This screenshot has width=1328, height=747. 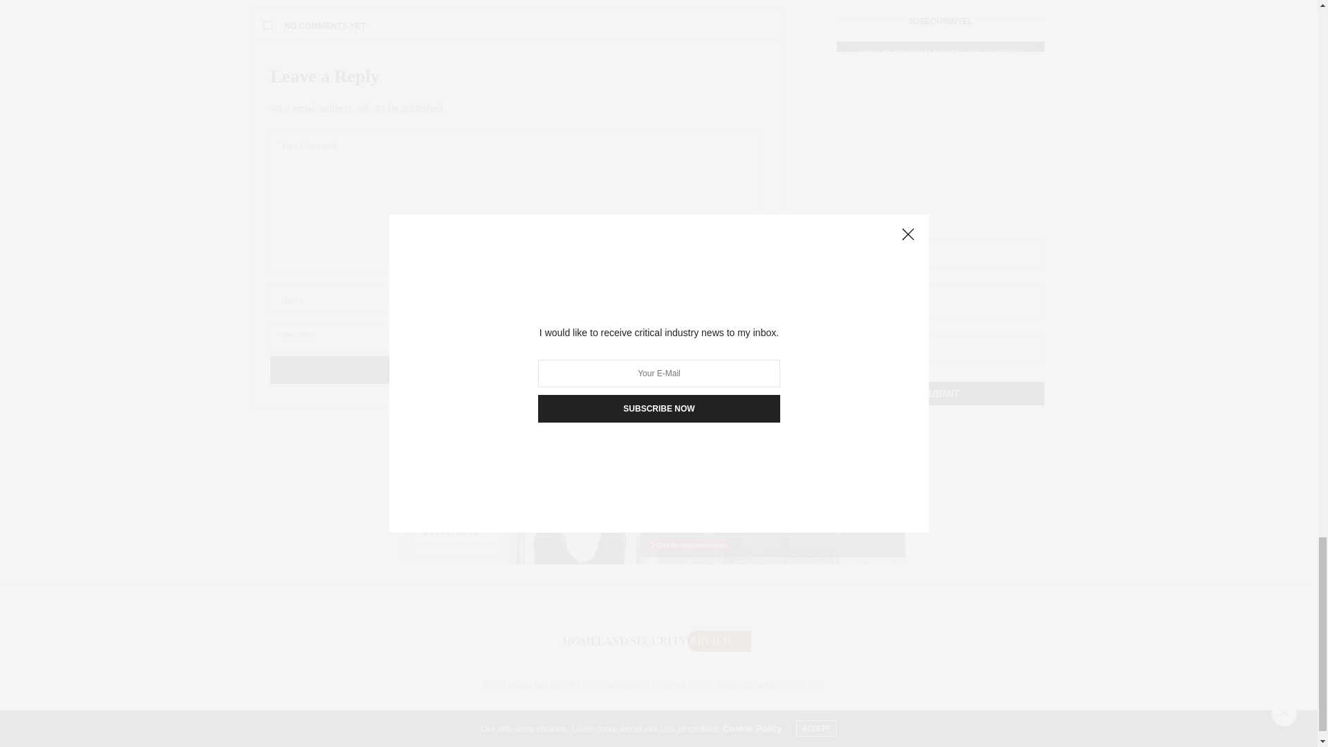 What do you see at coordinates (515, 370) in the screenshot?
I see `Submit Comment` at bounding box center [515, 370].